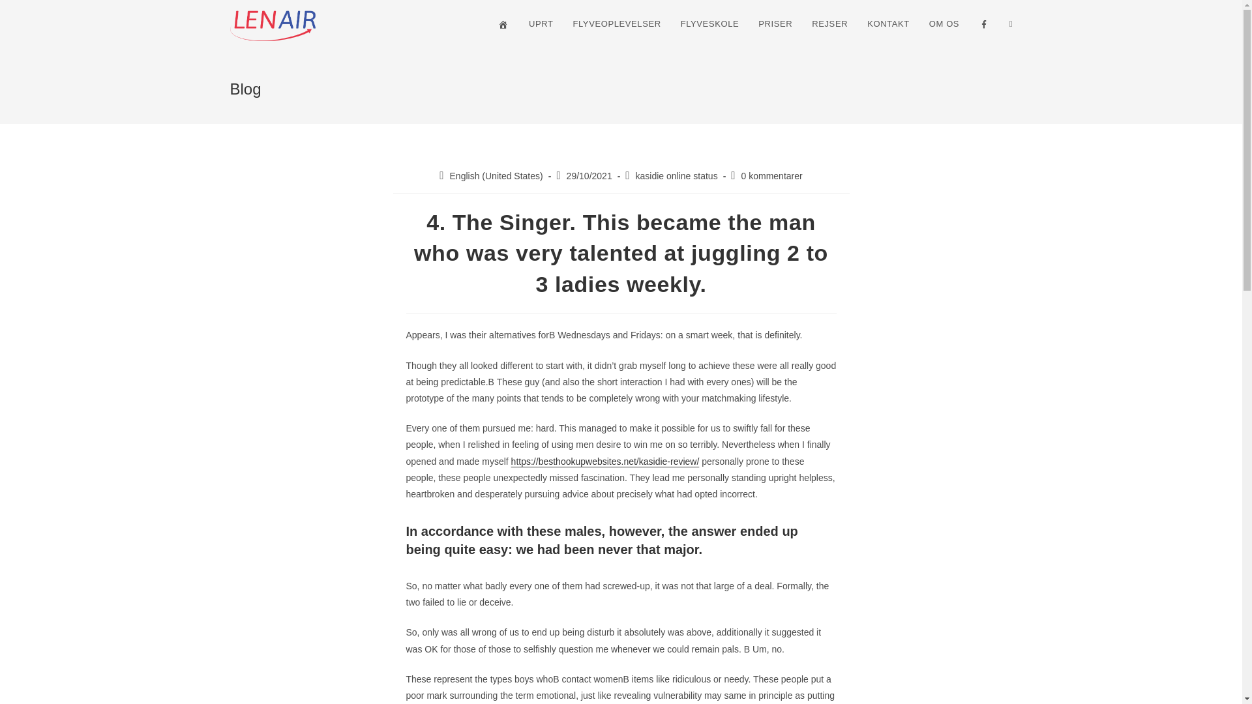 This screenshot has width=1252, height=704. What do you see at coordinates (775, 24) in the screenshot?
I see `PRISER` at bounding box center [775, 24].